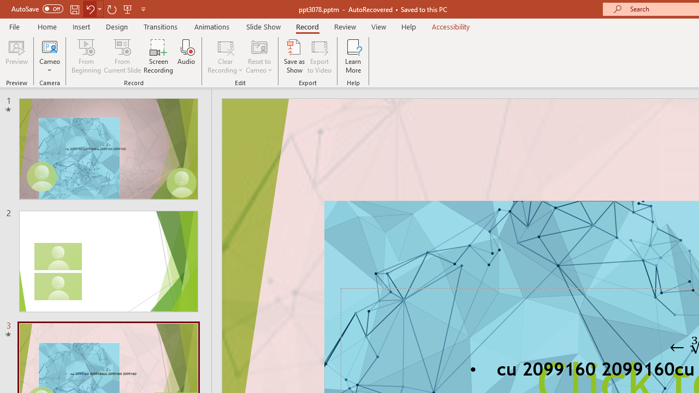  Describe the element at coordinates (259, 56) in the screenshot. I see `Reset to Cameo` at that location.